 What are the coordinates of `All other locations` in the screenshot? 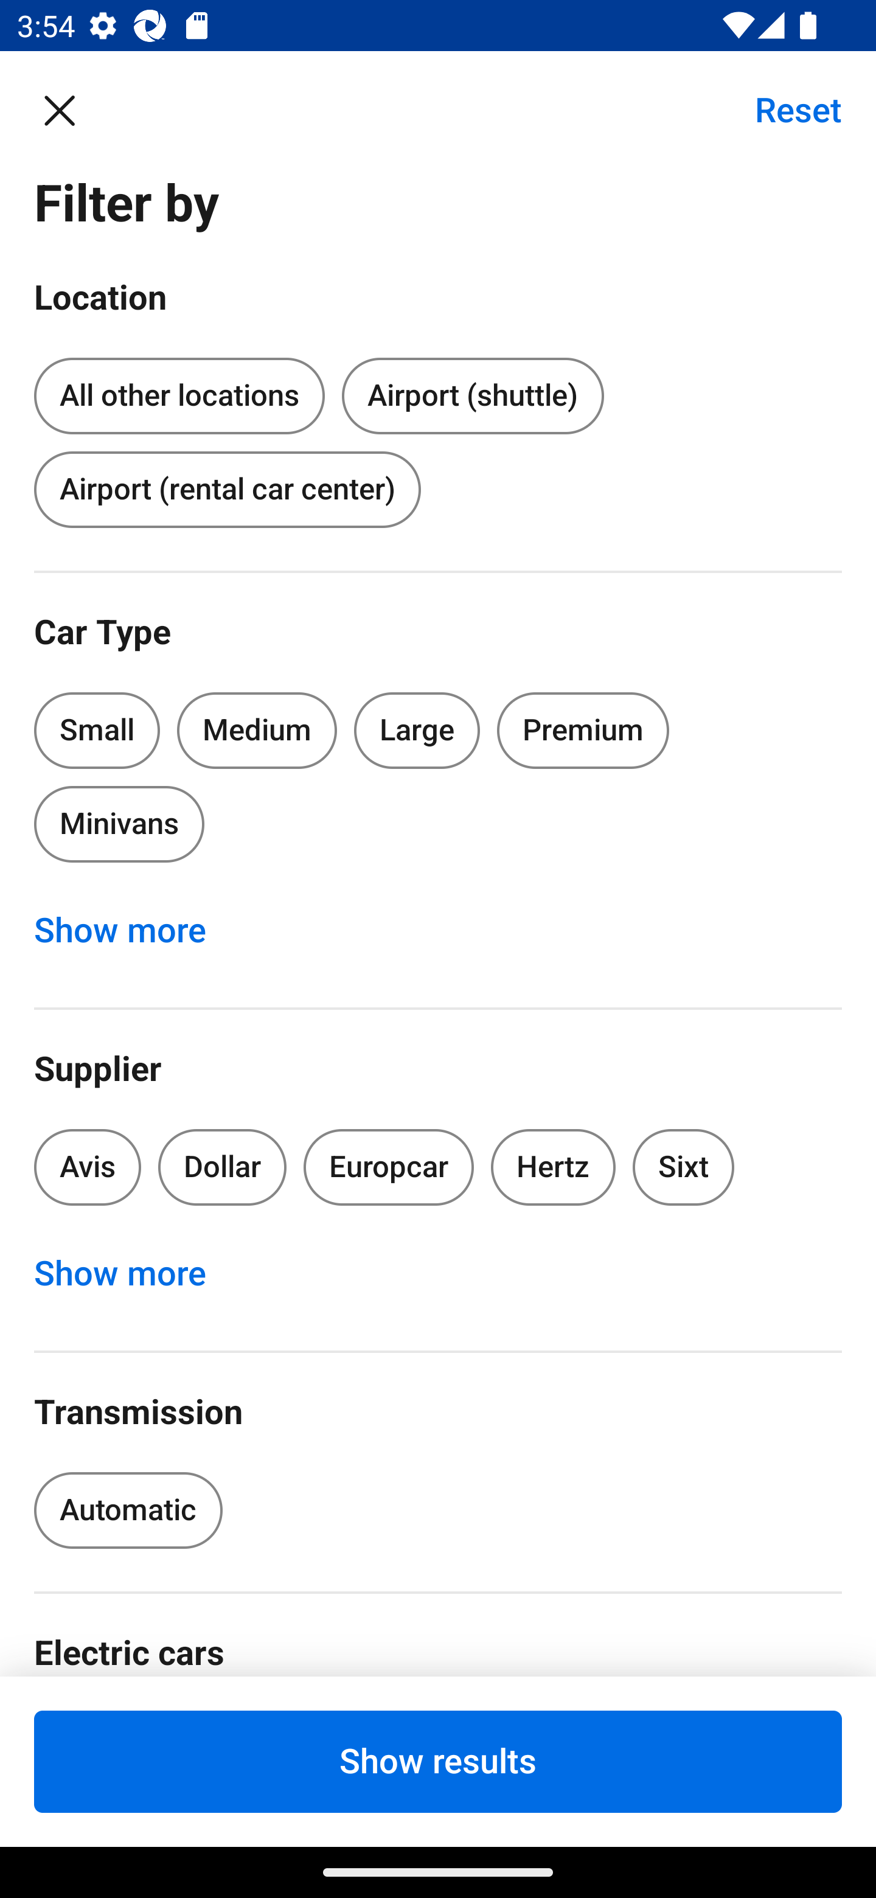 It's located at (179, 392).